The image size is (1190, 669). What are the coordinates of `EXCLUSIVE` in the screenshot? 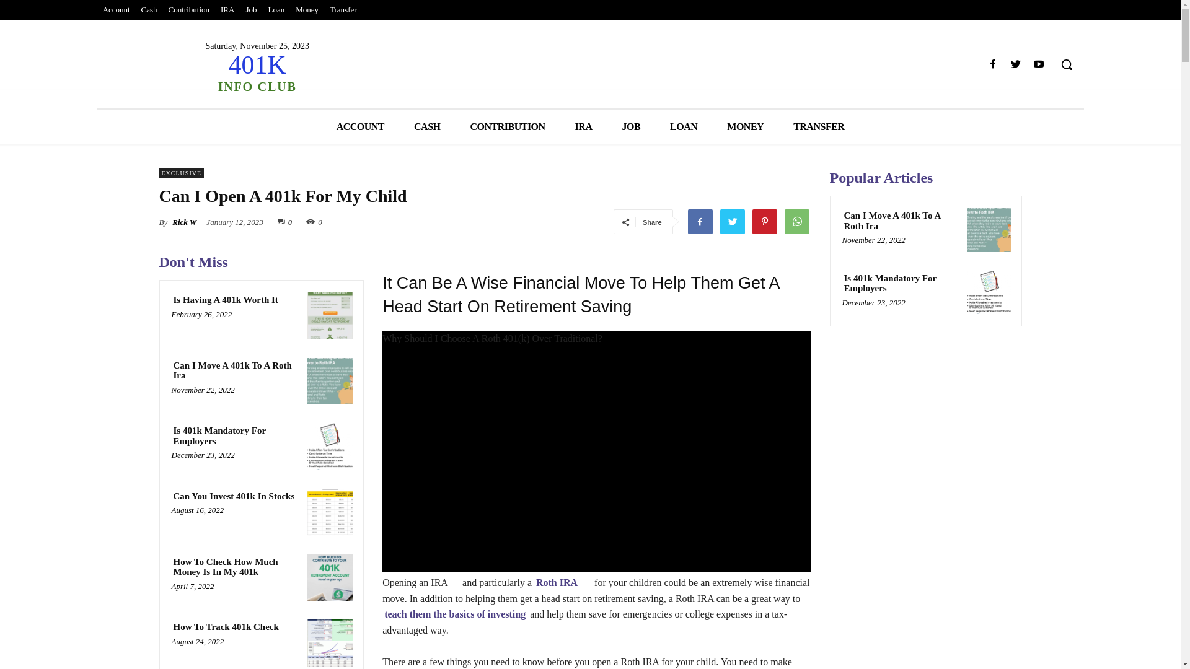 It's located at (181, 173).